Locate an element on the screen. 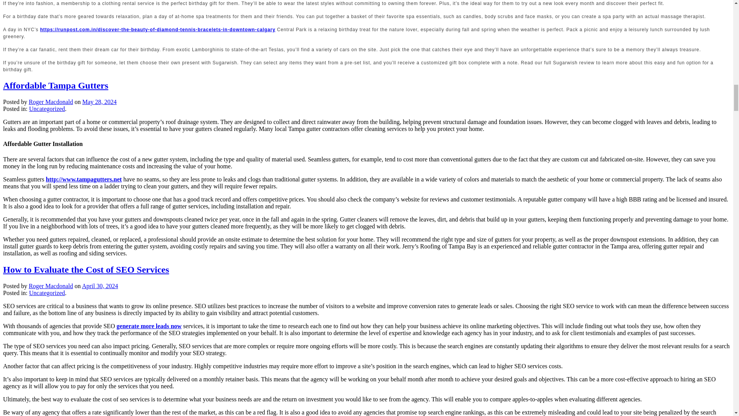 Image resolution: width=739 pixels, height=416 pixels. generate more leads now is located at coordinates (149, 326).